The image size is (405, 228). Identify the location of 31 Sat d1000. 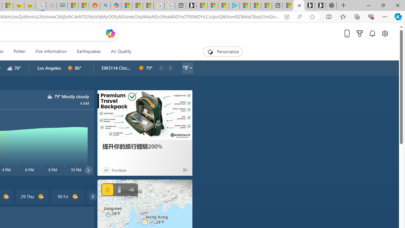
(103, 196).